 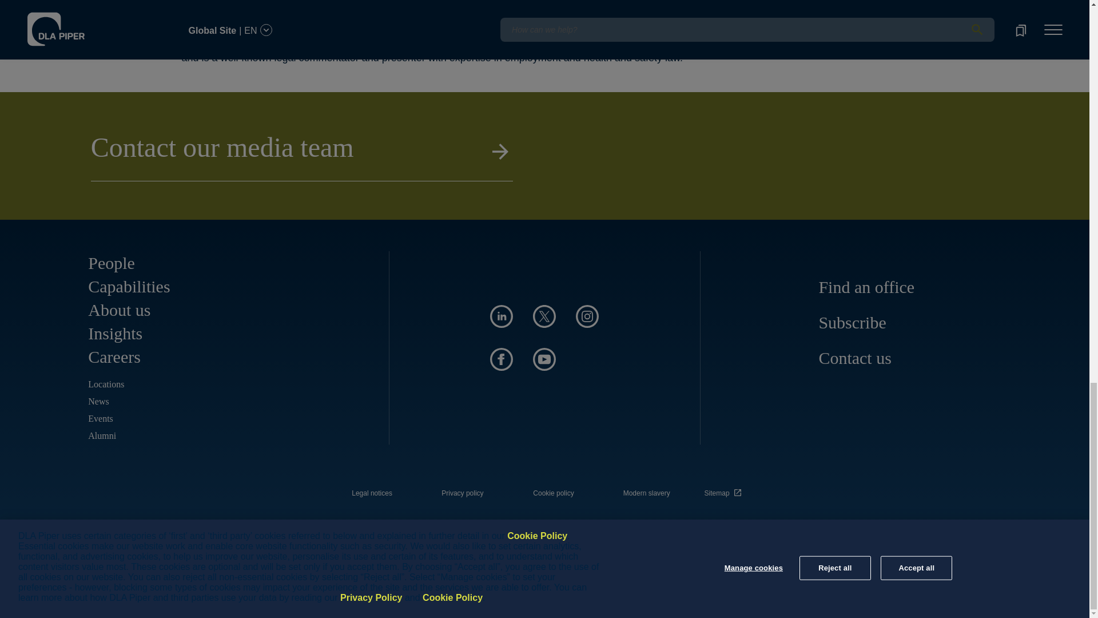 I want to click on external, so click(x=725, y=490).